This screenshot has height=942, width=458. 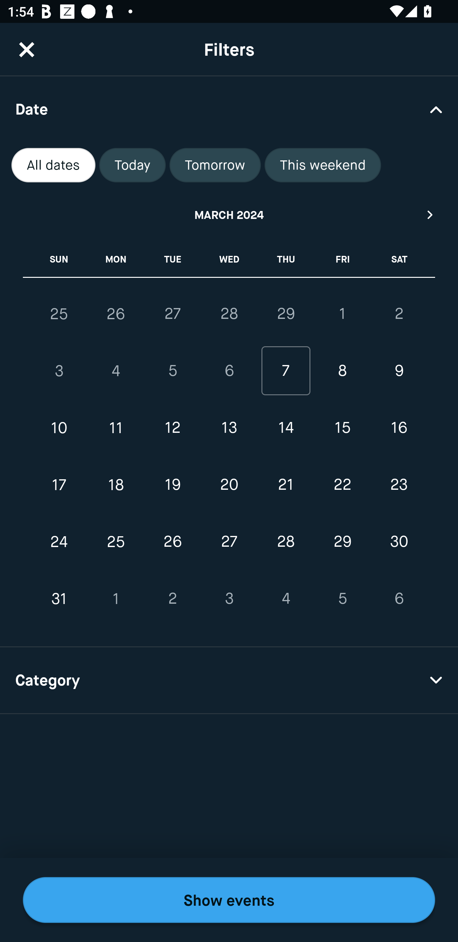 I want to click on 4, so click(x=286, y=598).